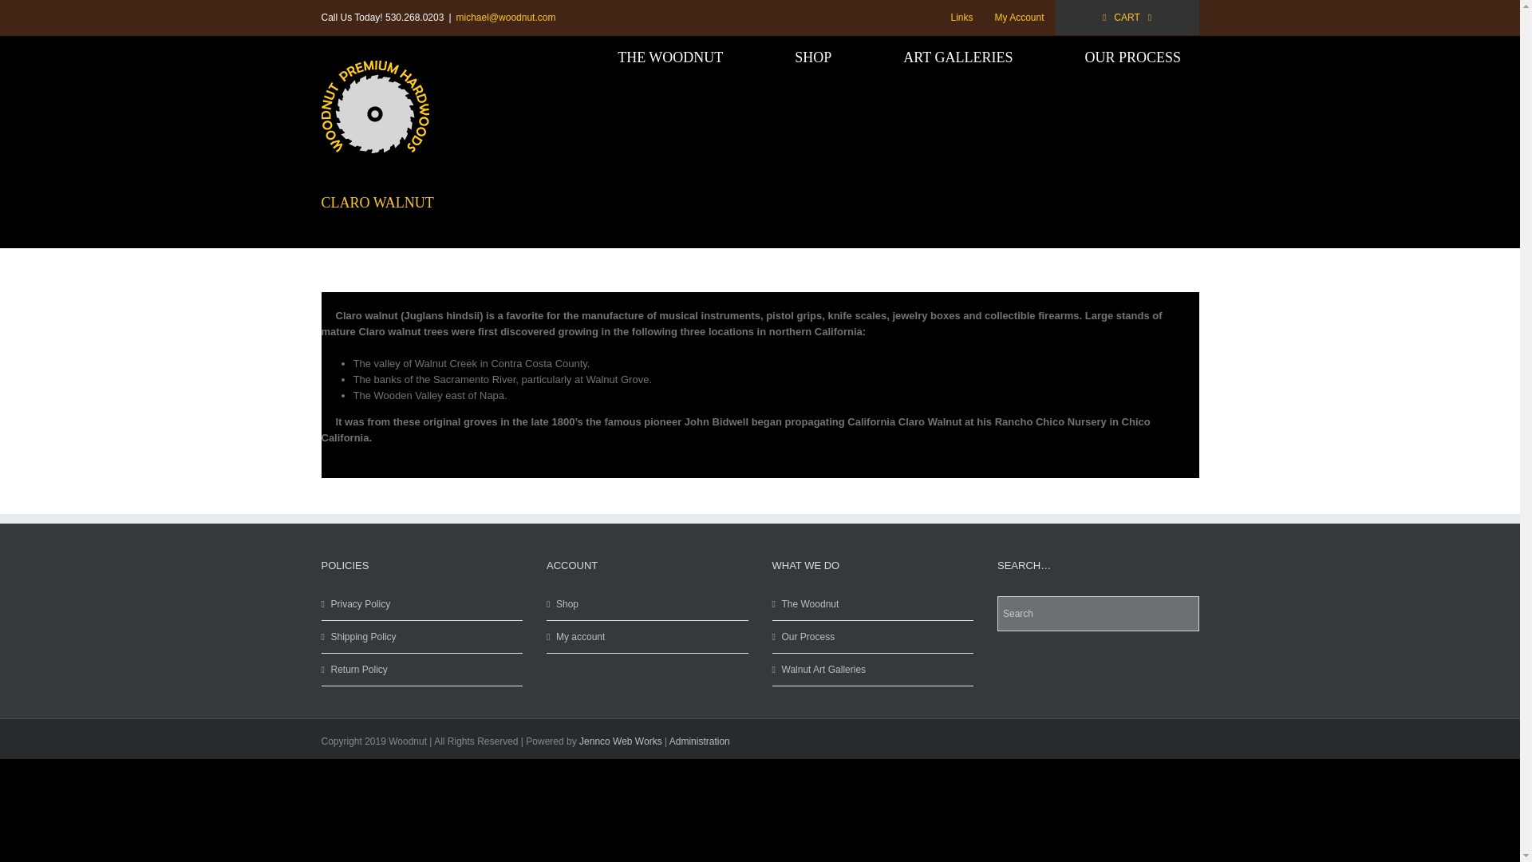 The image size is (1532, 862). What do you see at coordinates (874, 637) in the screenshot?
I see `Our Process` at bounding box center [874, 637].